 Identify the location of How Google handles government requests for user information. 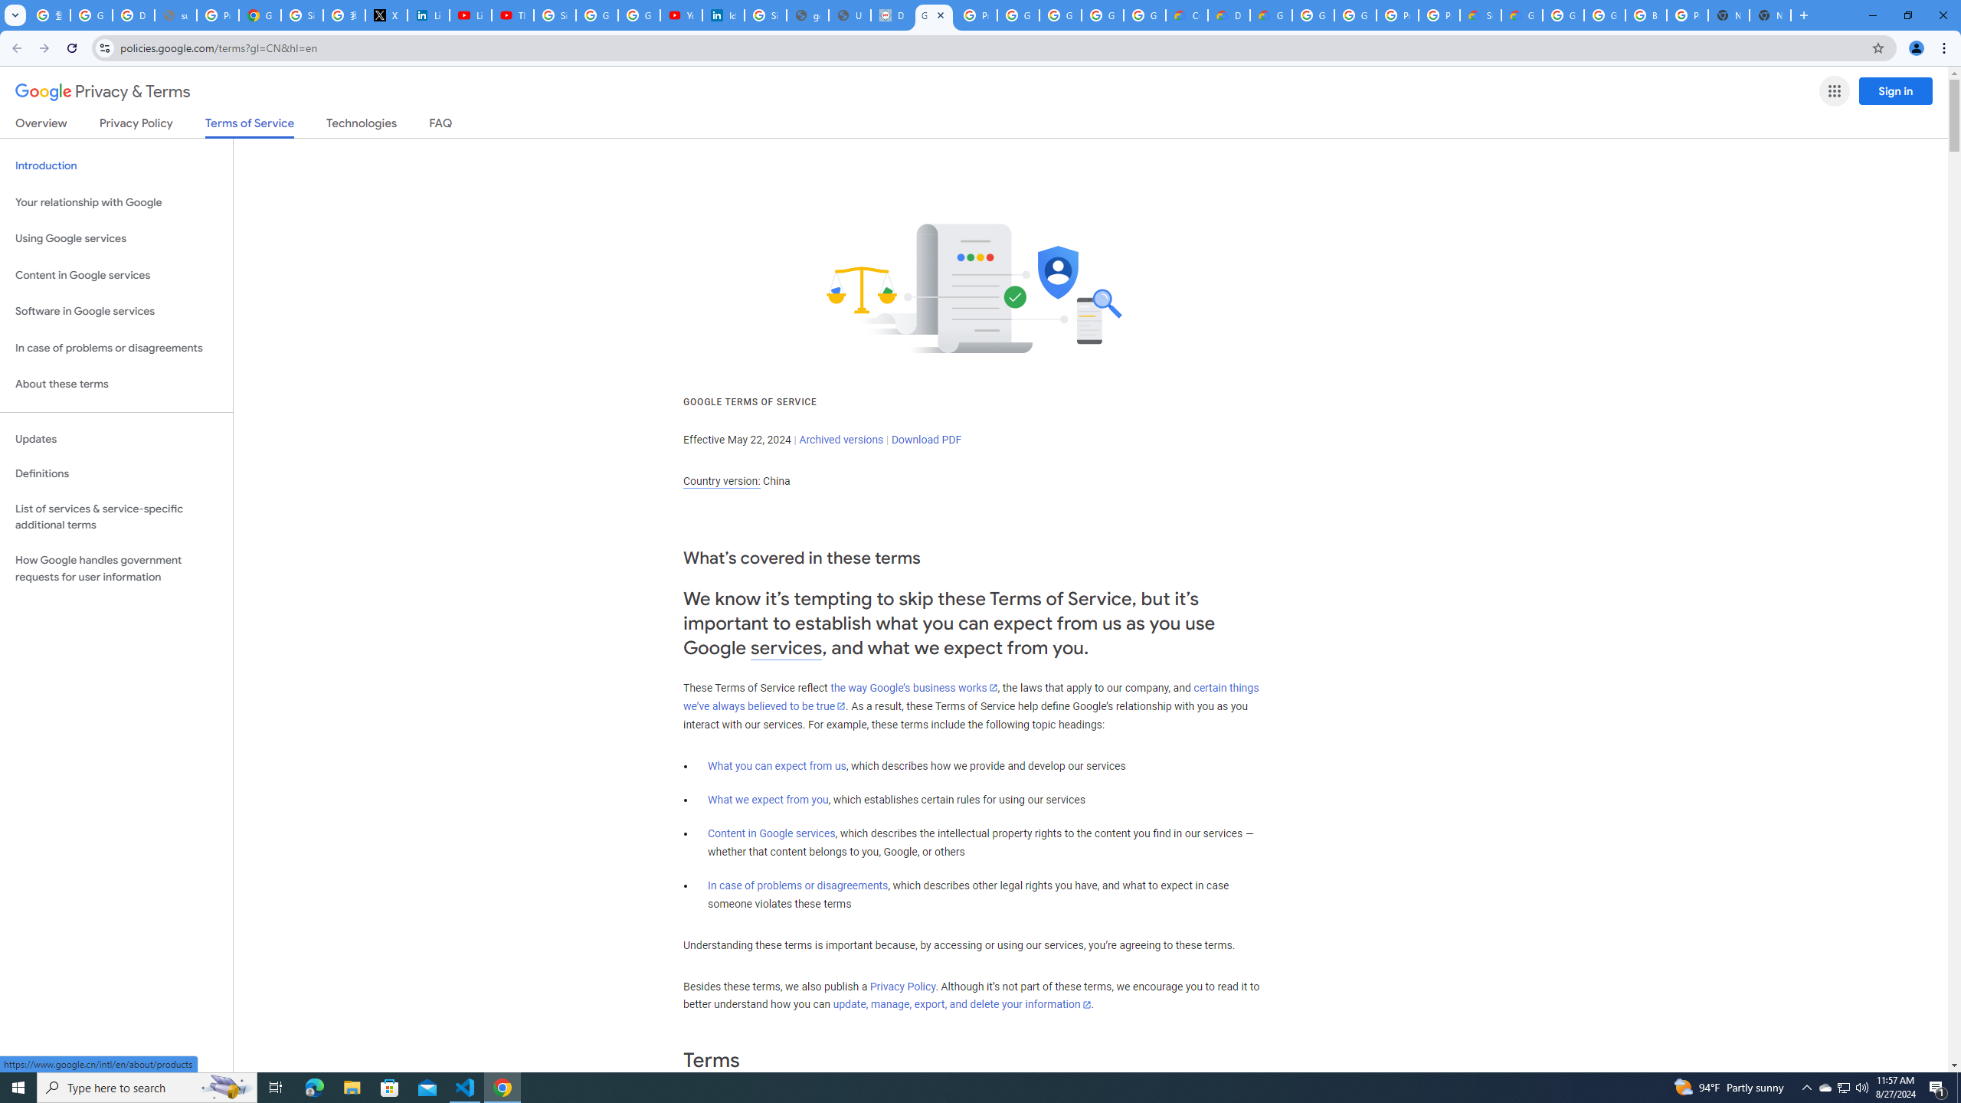
(116, 568).